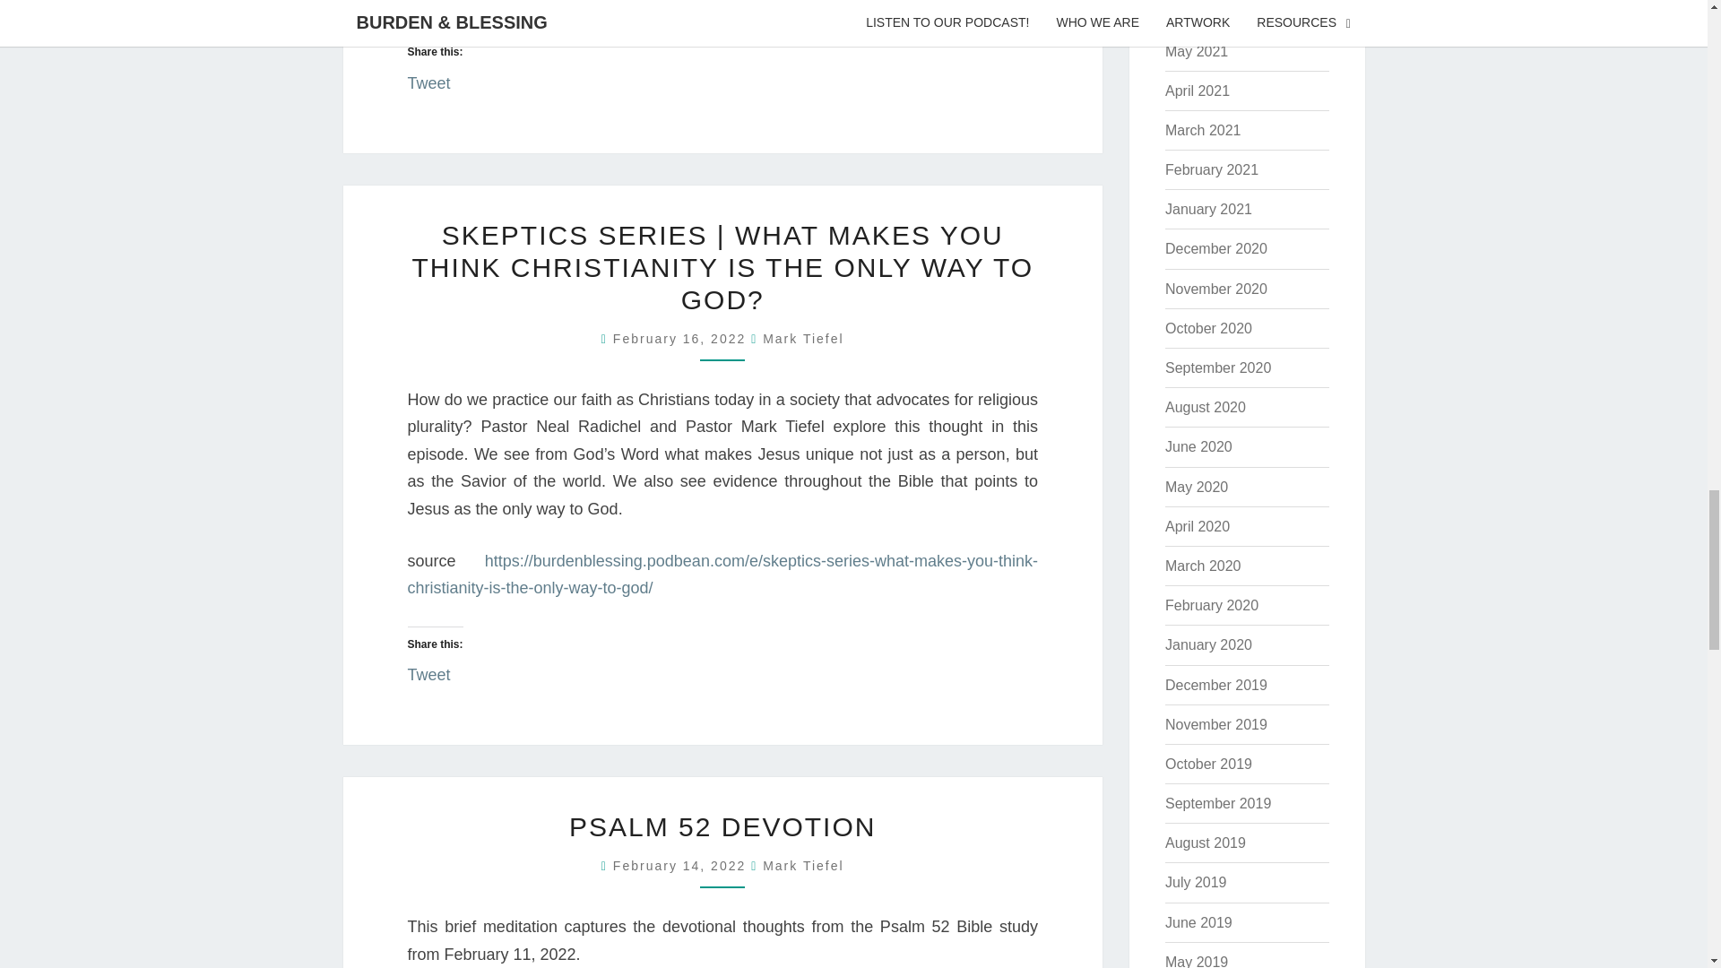  I want to click on View all posts by Mark Tiefel, so click(802, 866).